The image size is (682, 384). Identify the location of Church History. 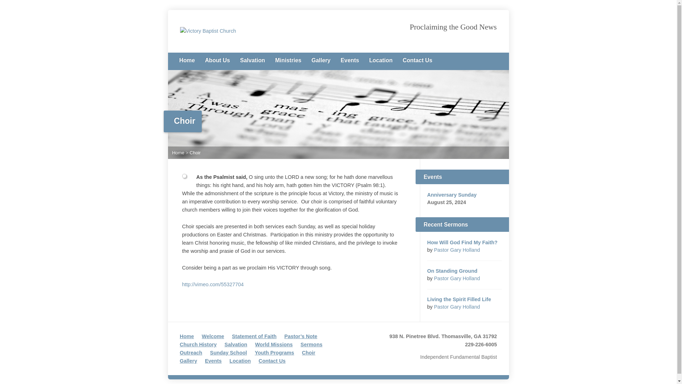
(198, 345).